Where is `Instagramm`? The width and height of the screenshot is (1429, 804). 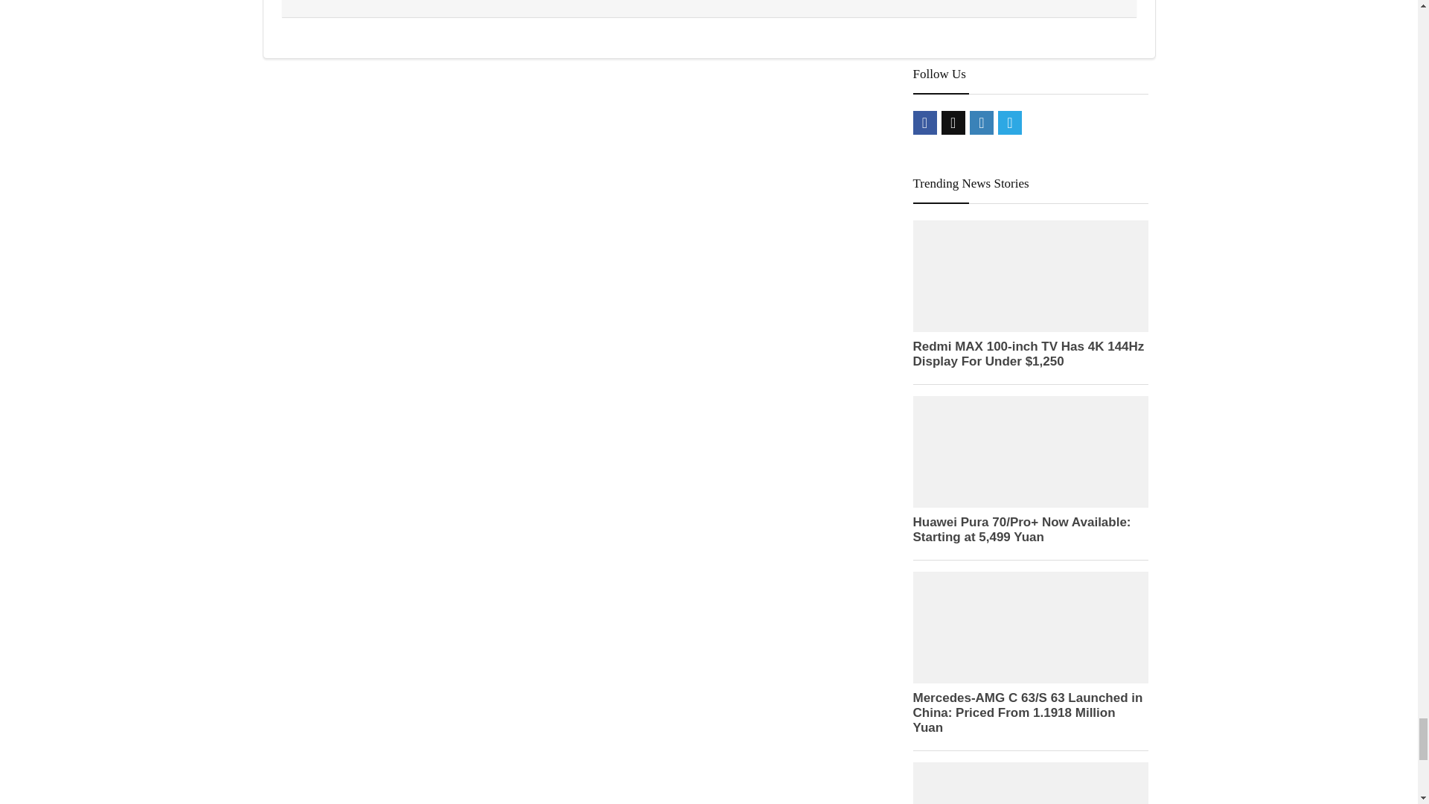 Instagramm is located at coordinates (981, 123).